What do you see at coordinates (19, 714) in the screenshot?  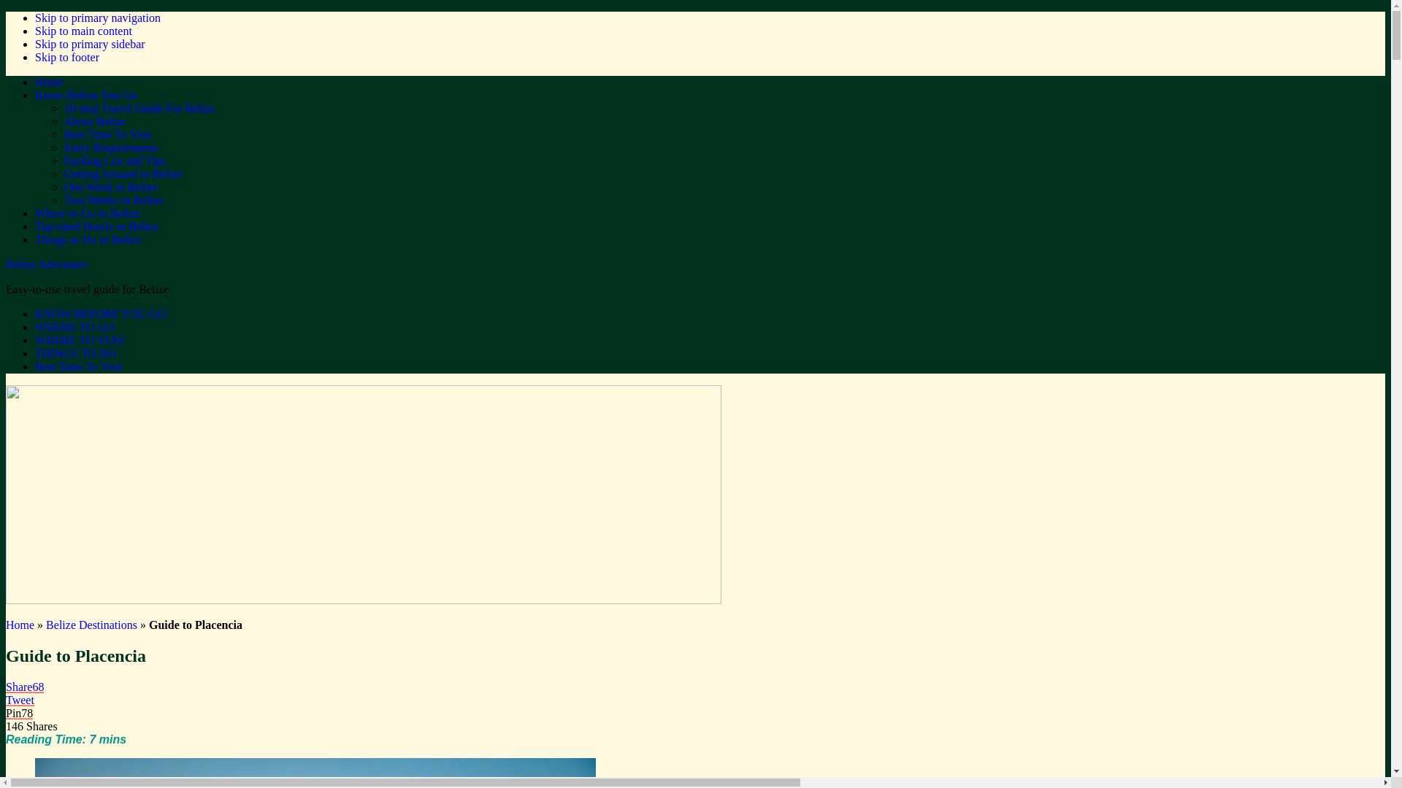 I see `Pin78` at bounding box center [19, 714].